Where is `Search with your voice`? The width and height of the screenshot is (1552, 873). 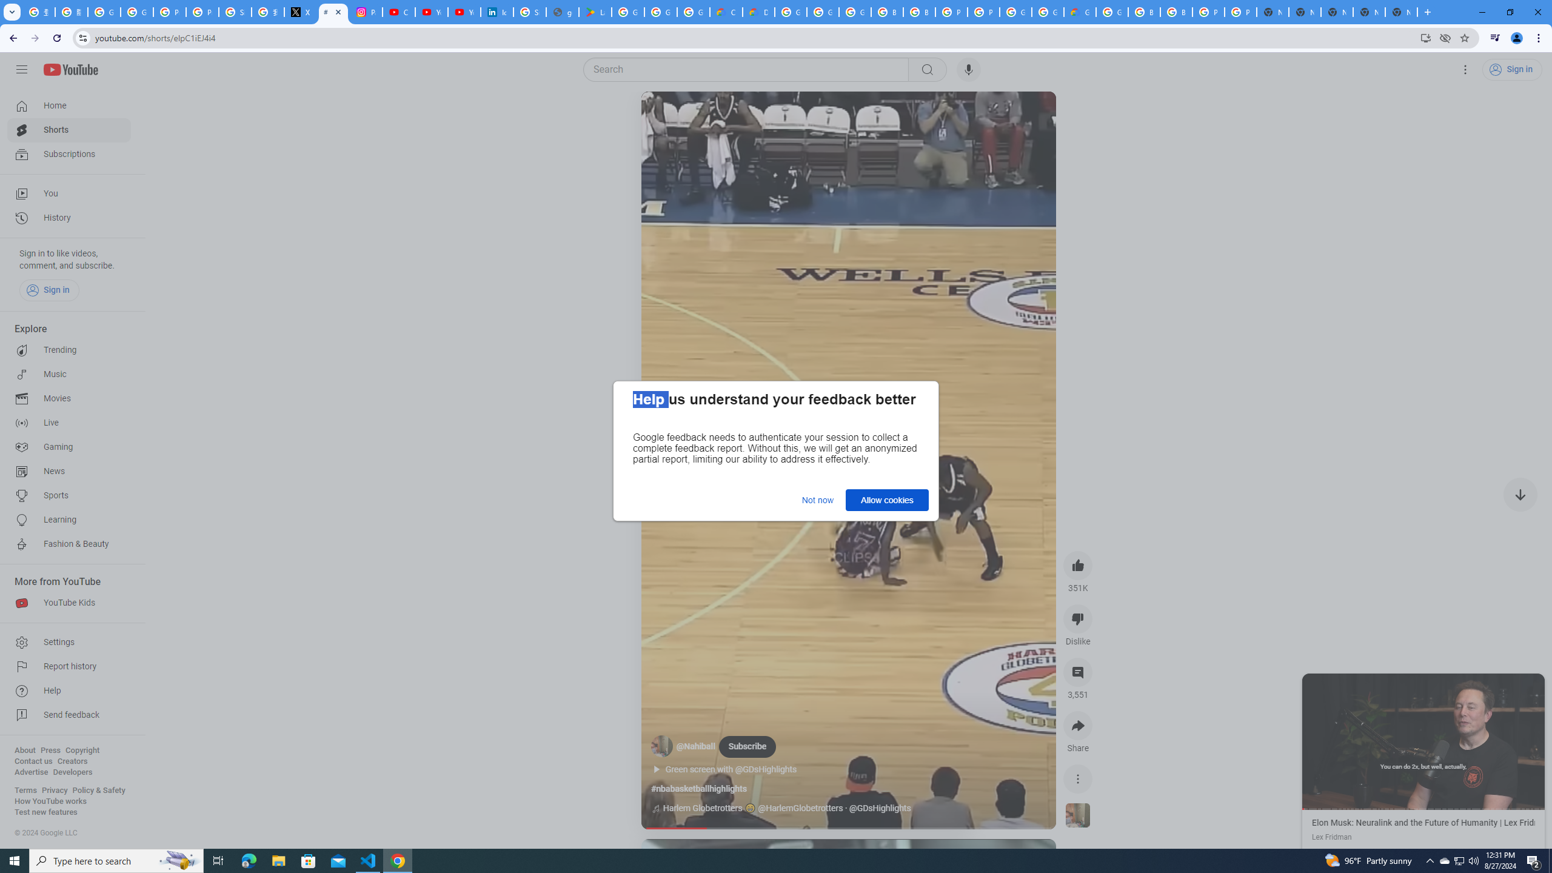 Search with your voice is located at coordinates (968, 70).